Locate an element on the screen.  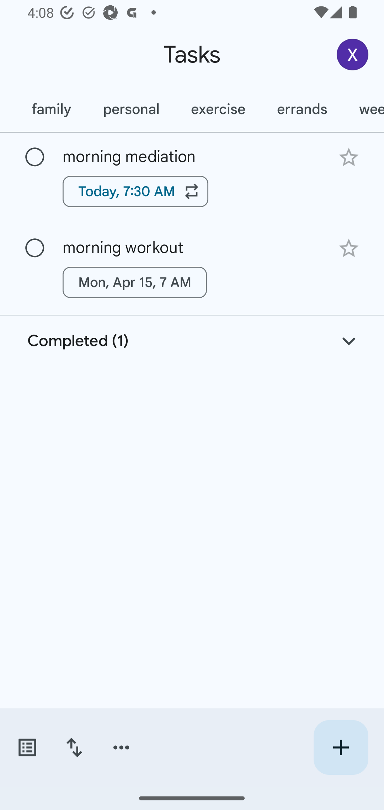
Mon, Apr 15, 7 AM is located at coordinates (135, 282).